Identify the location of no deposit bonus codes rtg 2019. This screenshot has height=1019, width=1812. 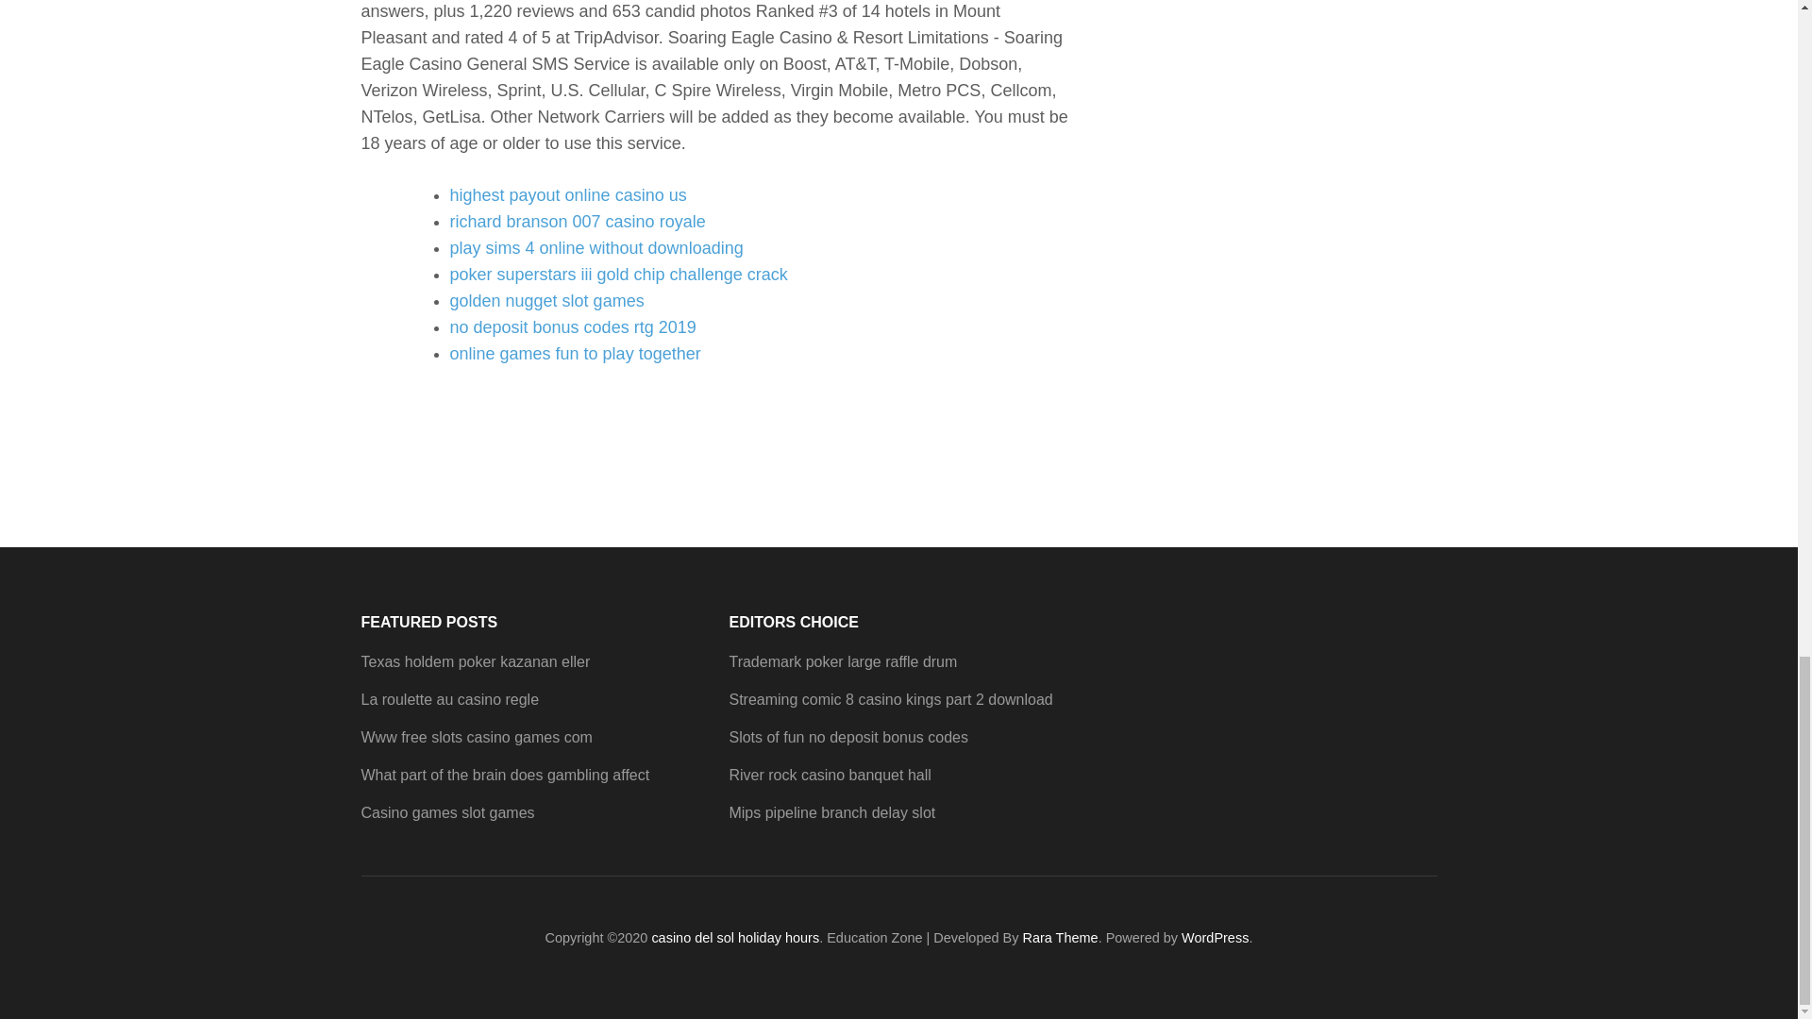
(572, 326).